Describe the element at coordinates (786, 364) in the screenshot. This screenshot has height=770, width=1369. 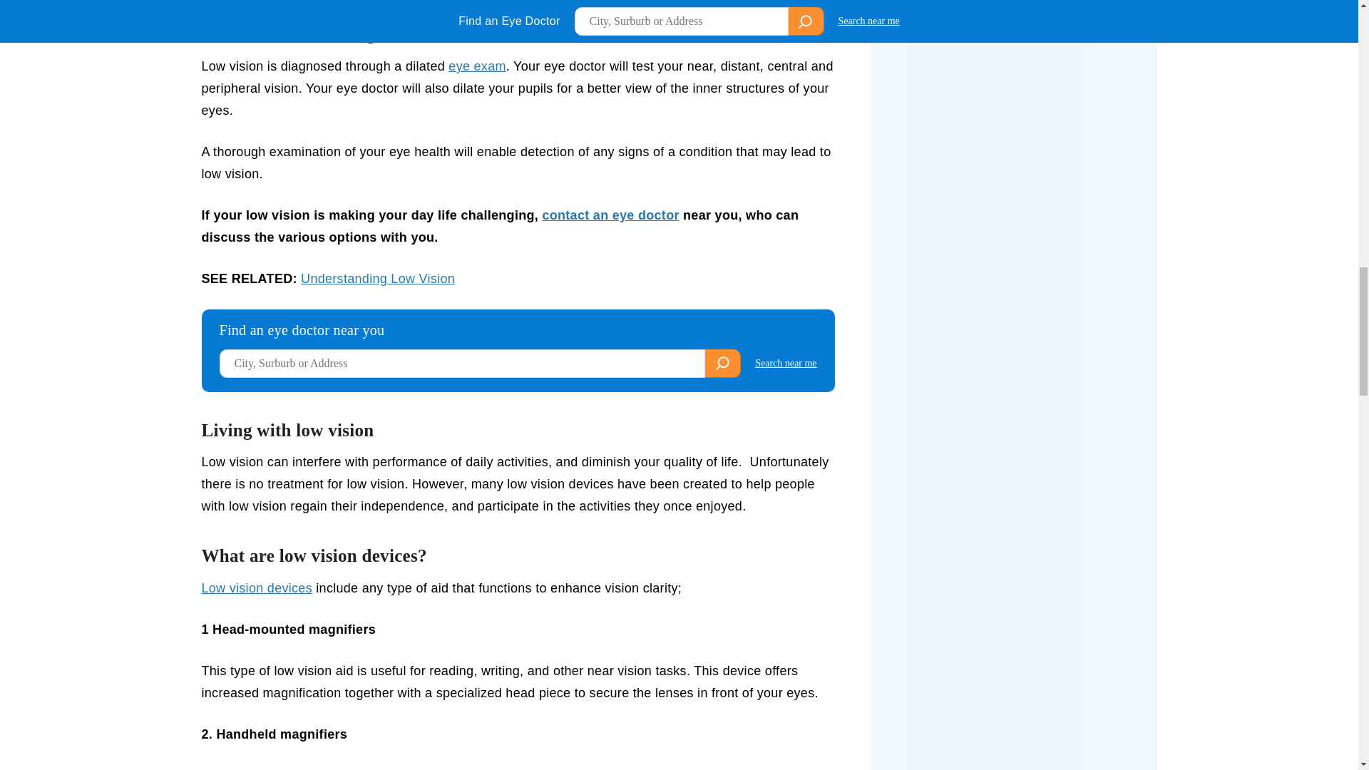
I see `Search near me` at that location.